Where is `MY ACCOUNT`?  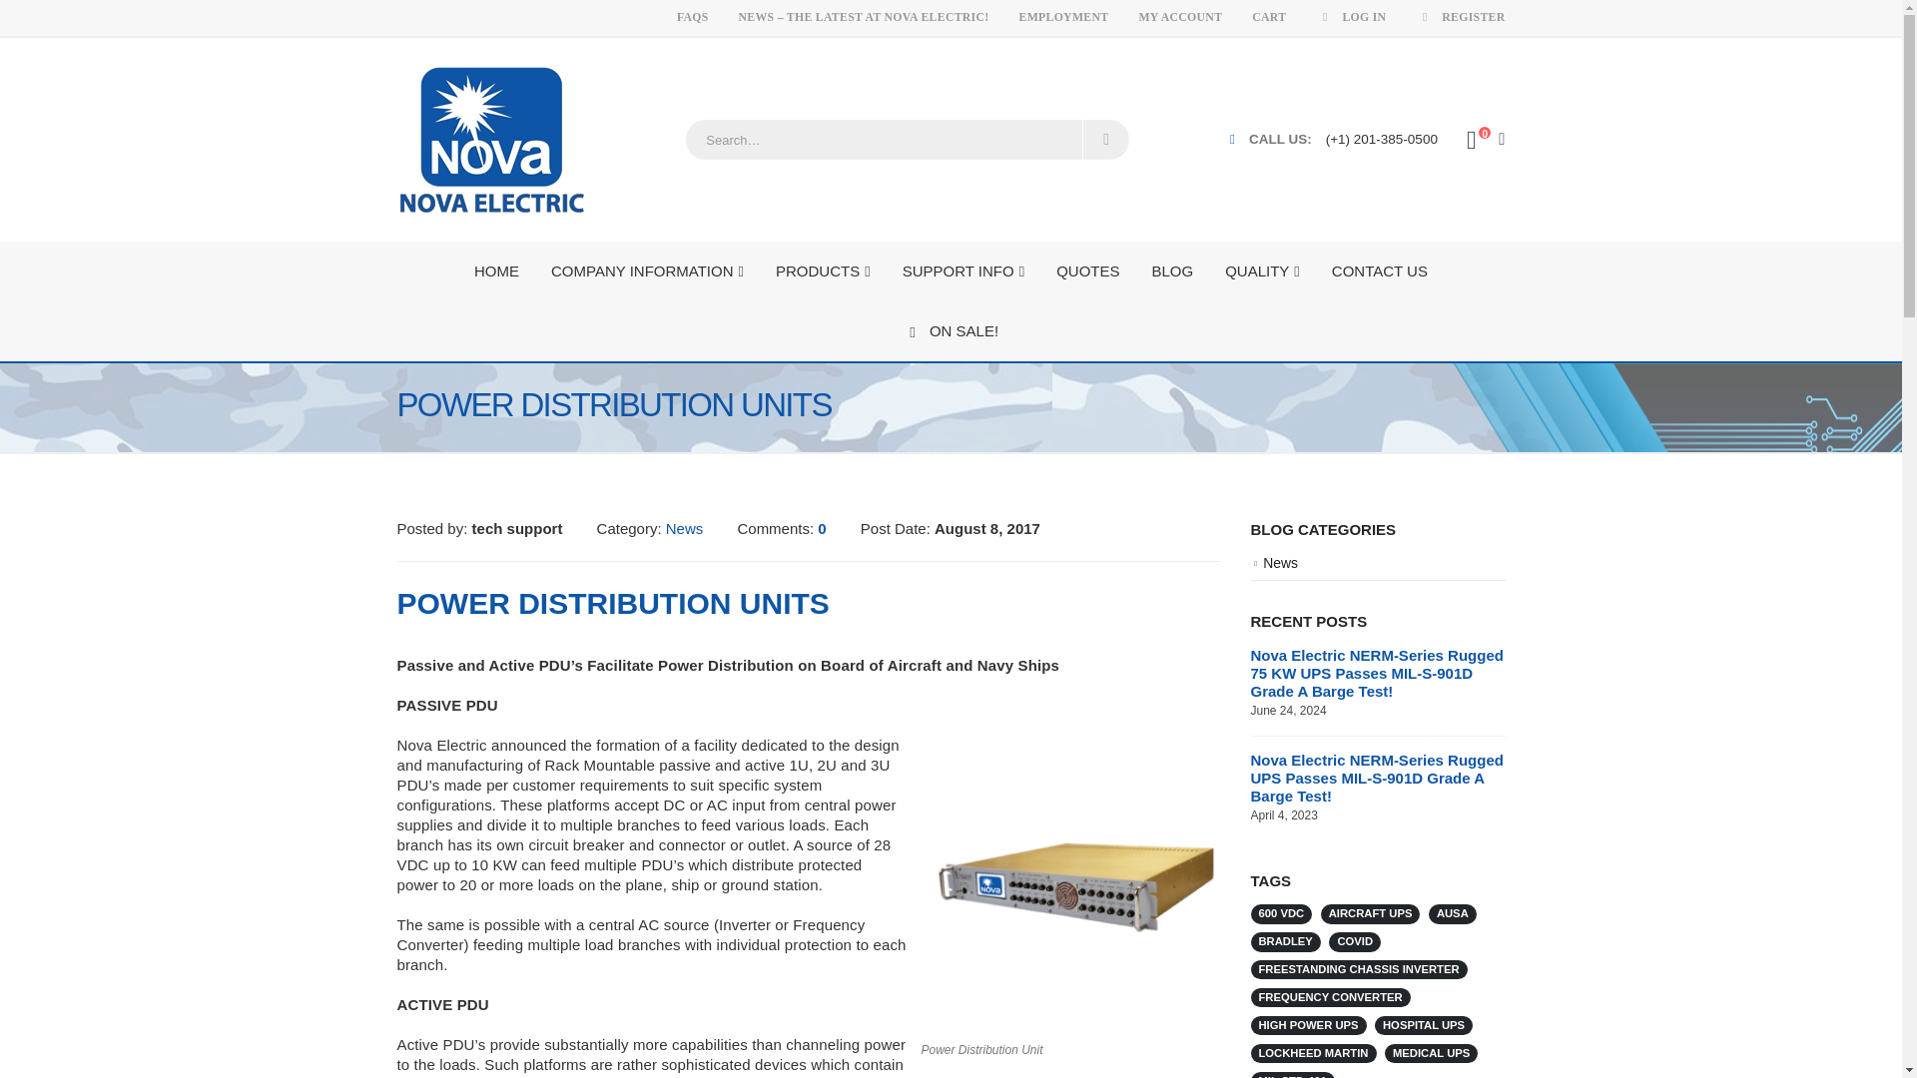
MY ACCOUNT is located at coordinates (1180, 18).